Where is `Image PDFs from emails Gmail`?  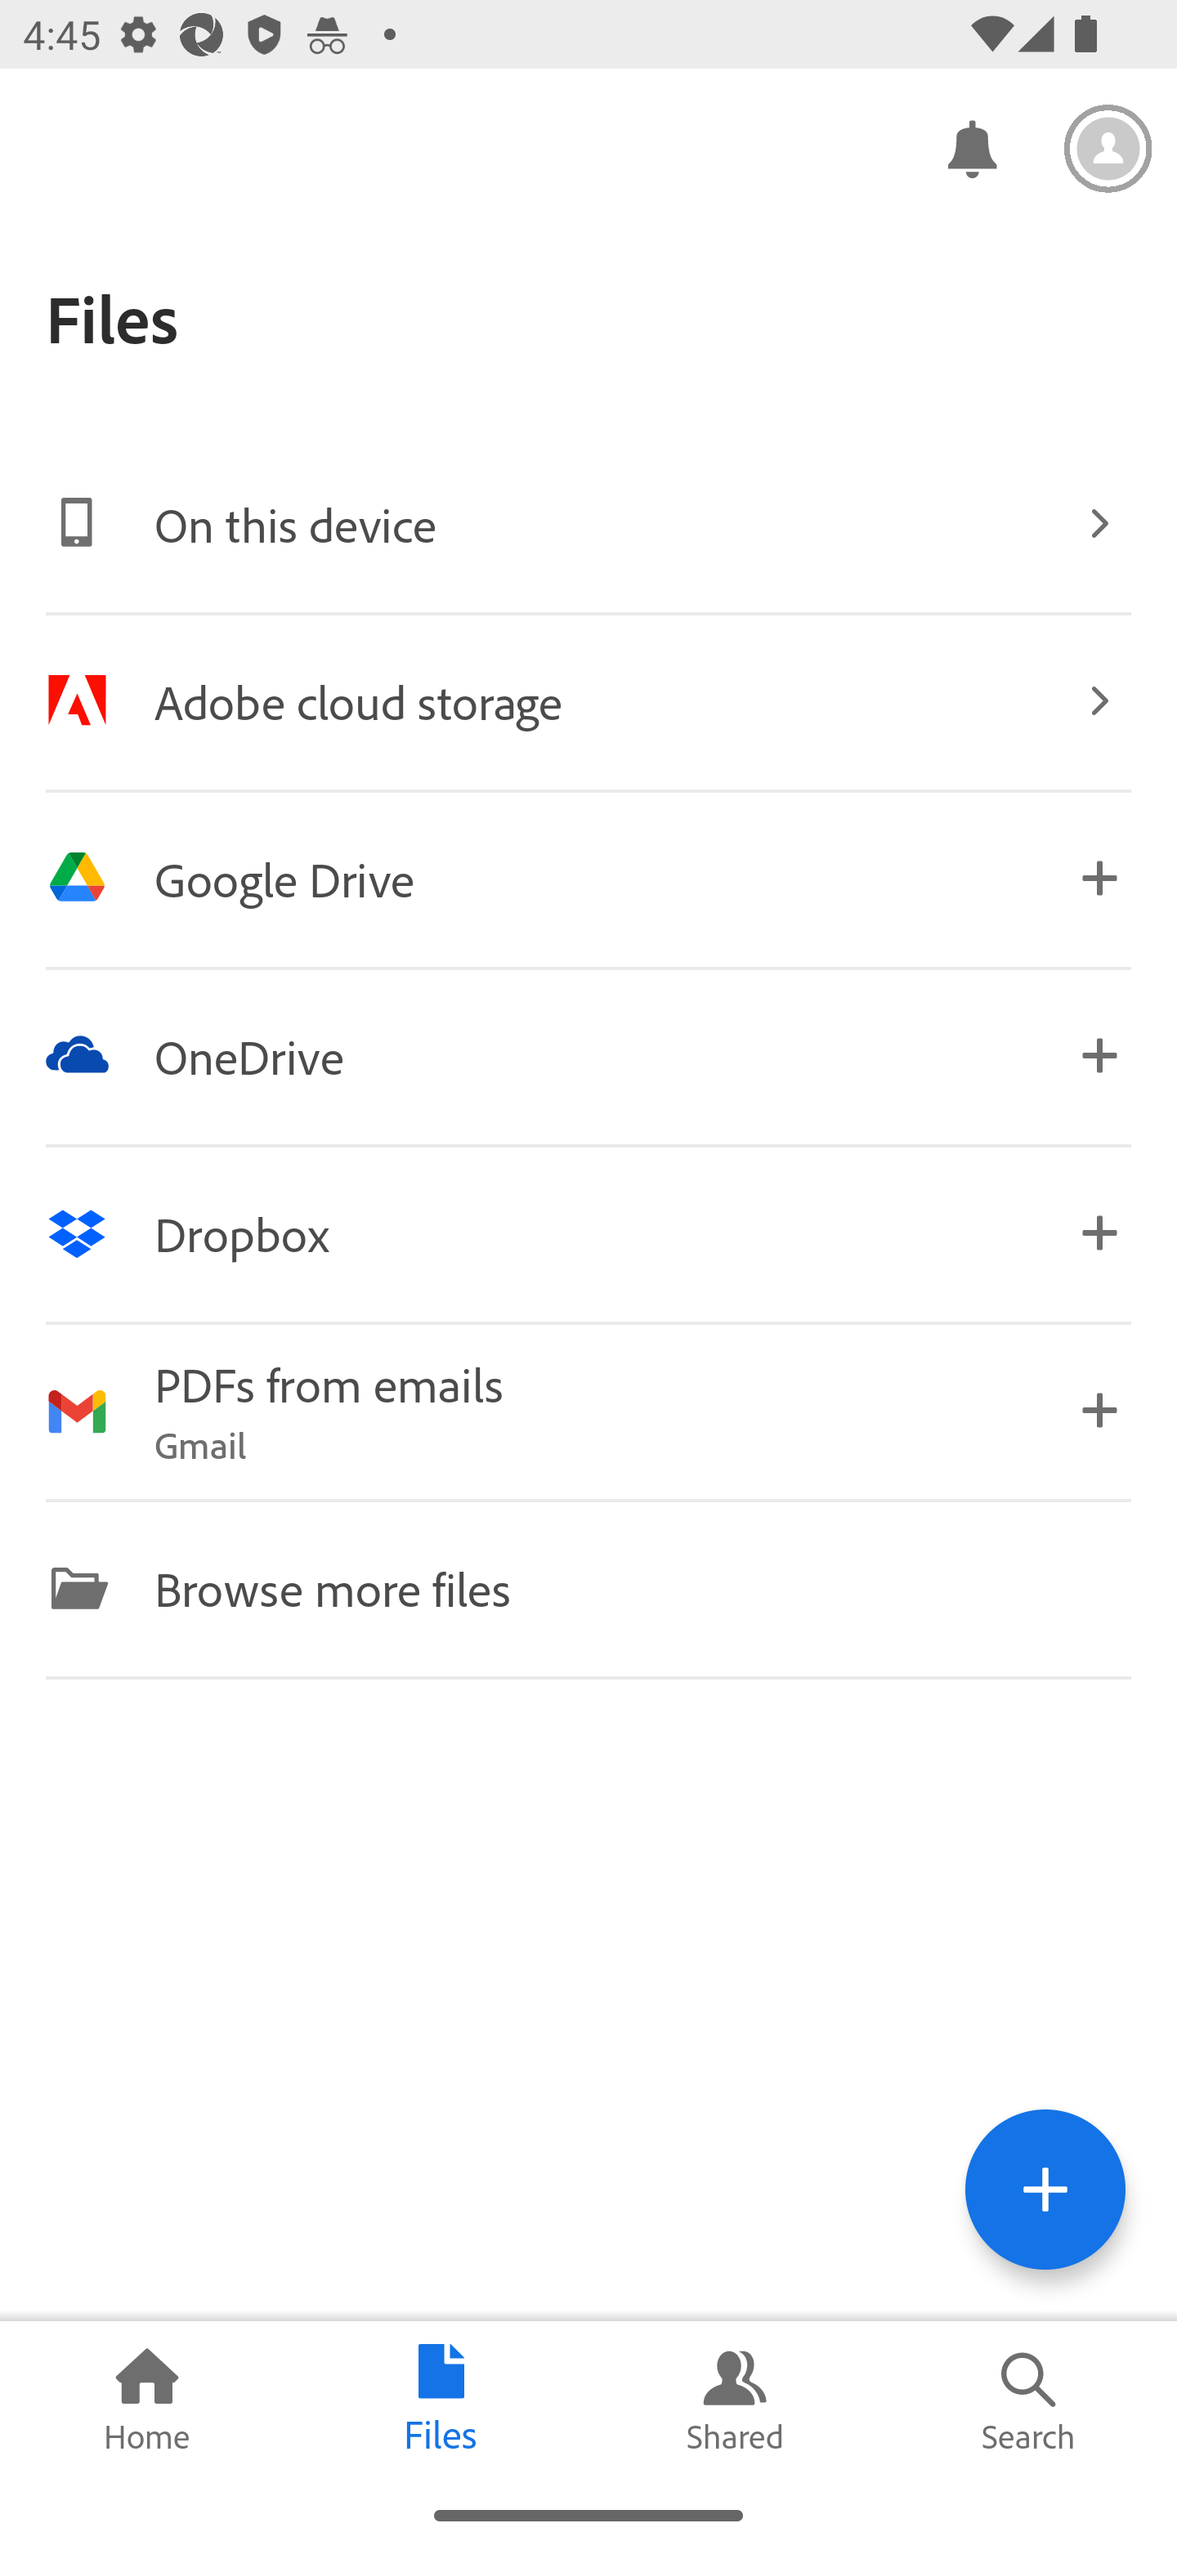 Image PDFs from emails Gmail is located at coordinates (588, 1410).